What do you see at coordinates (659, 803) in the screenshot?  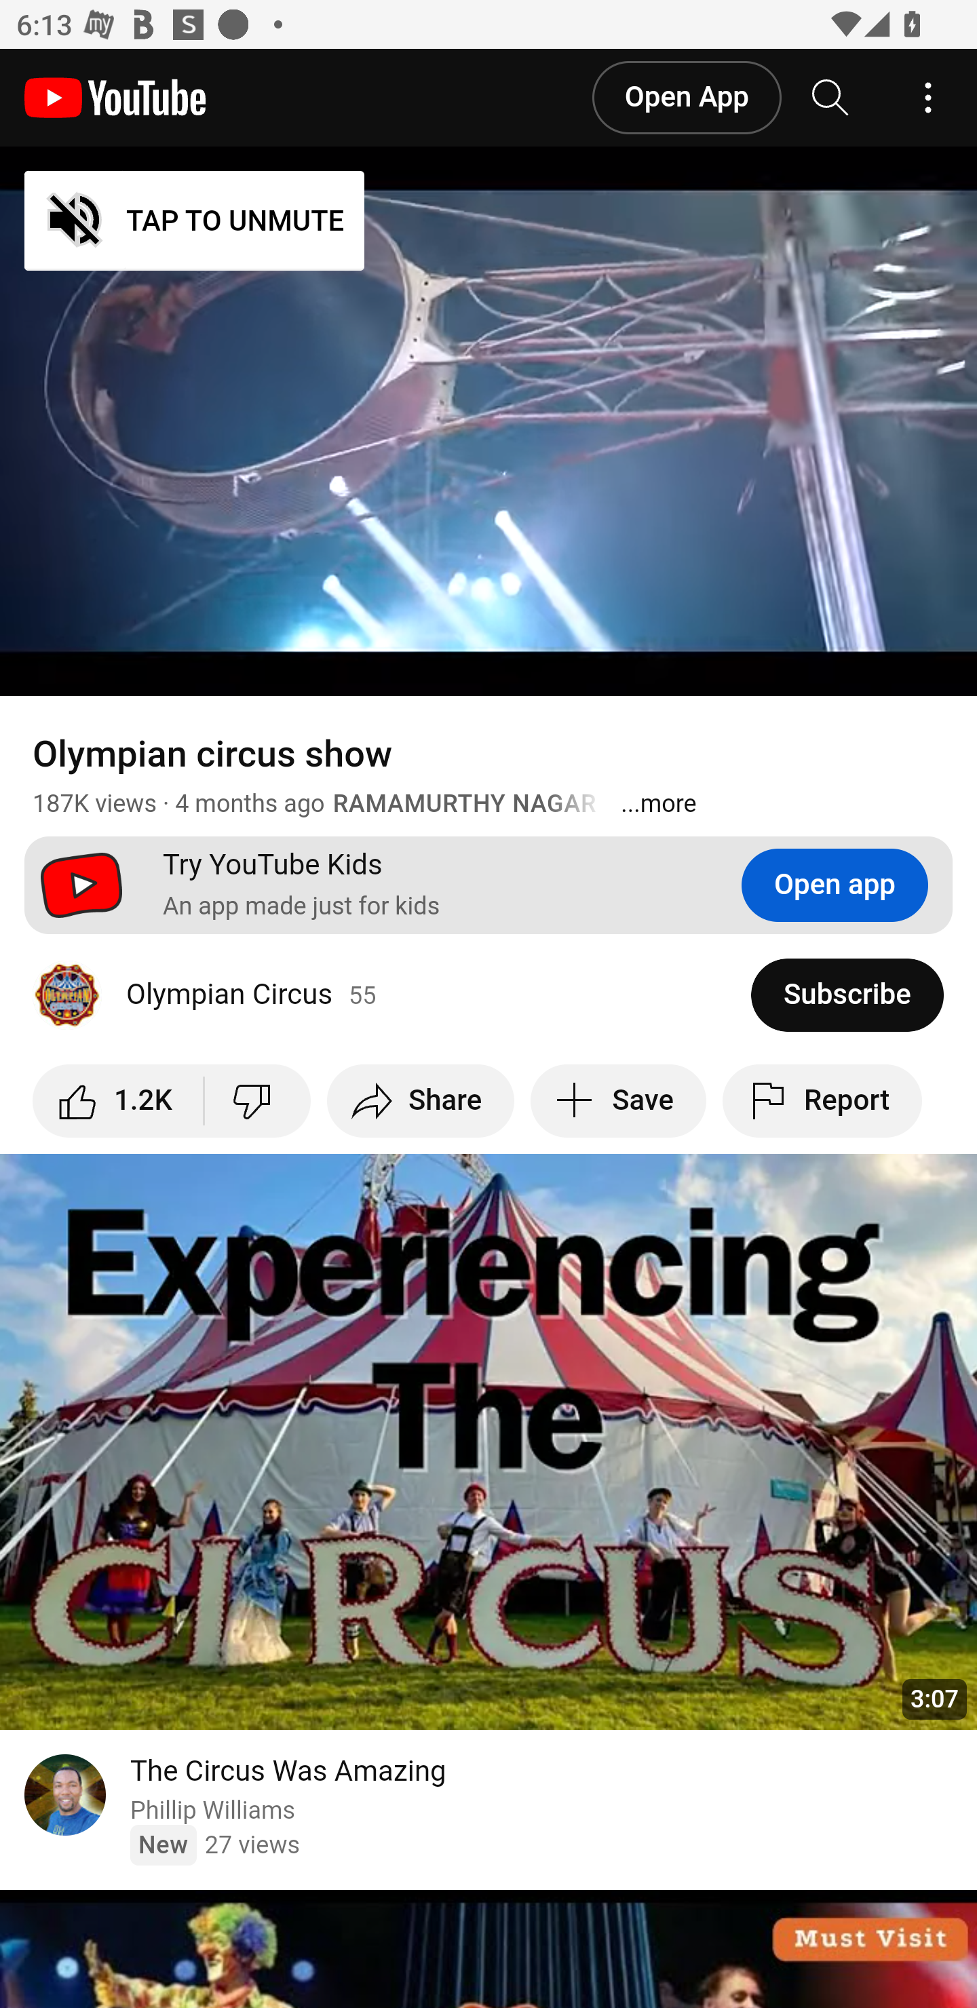 I see `Show more` at bounding box center [659, 803].